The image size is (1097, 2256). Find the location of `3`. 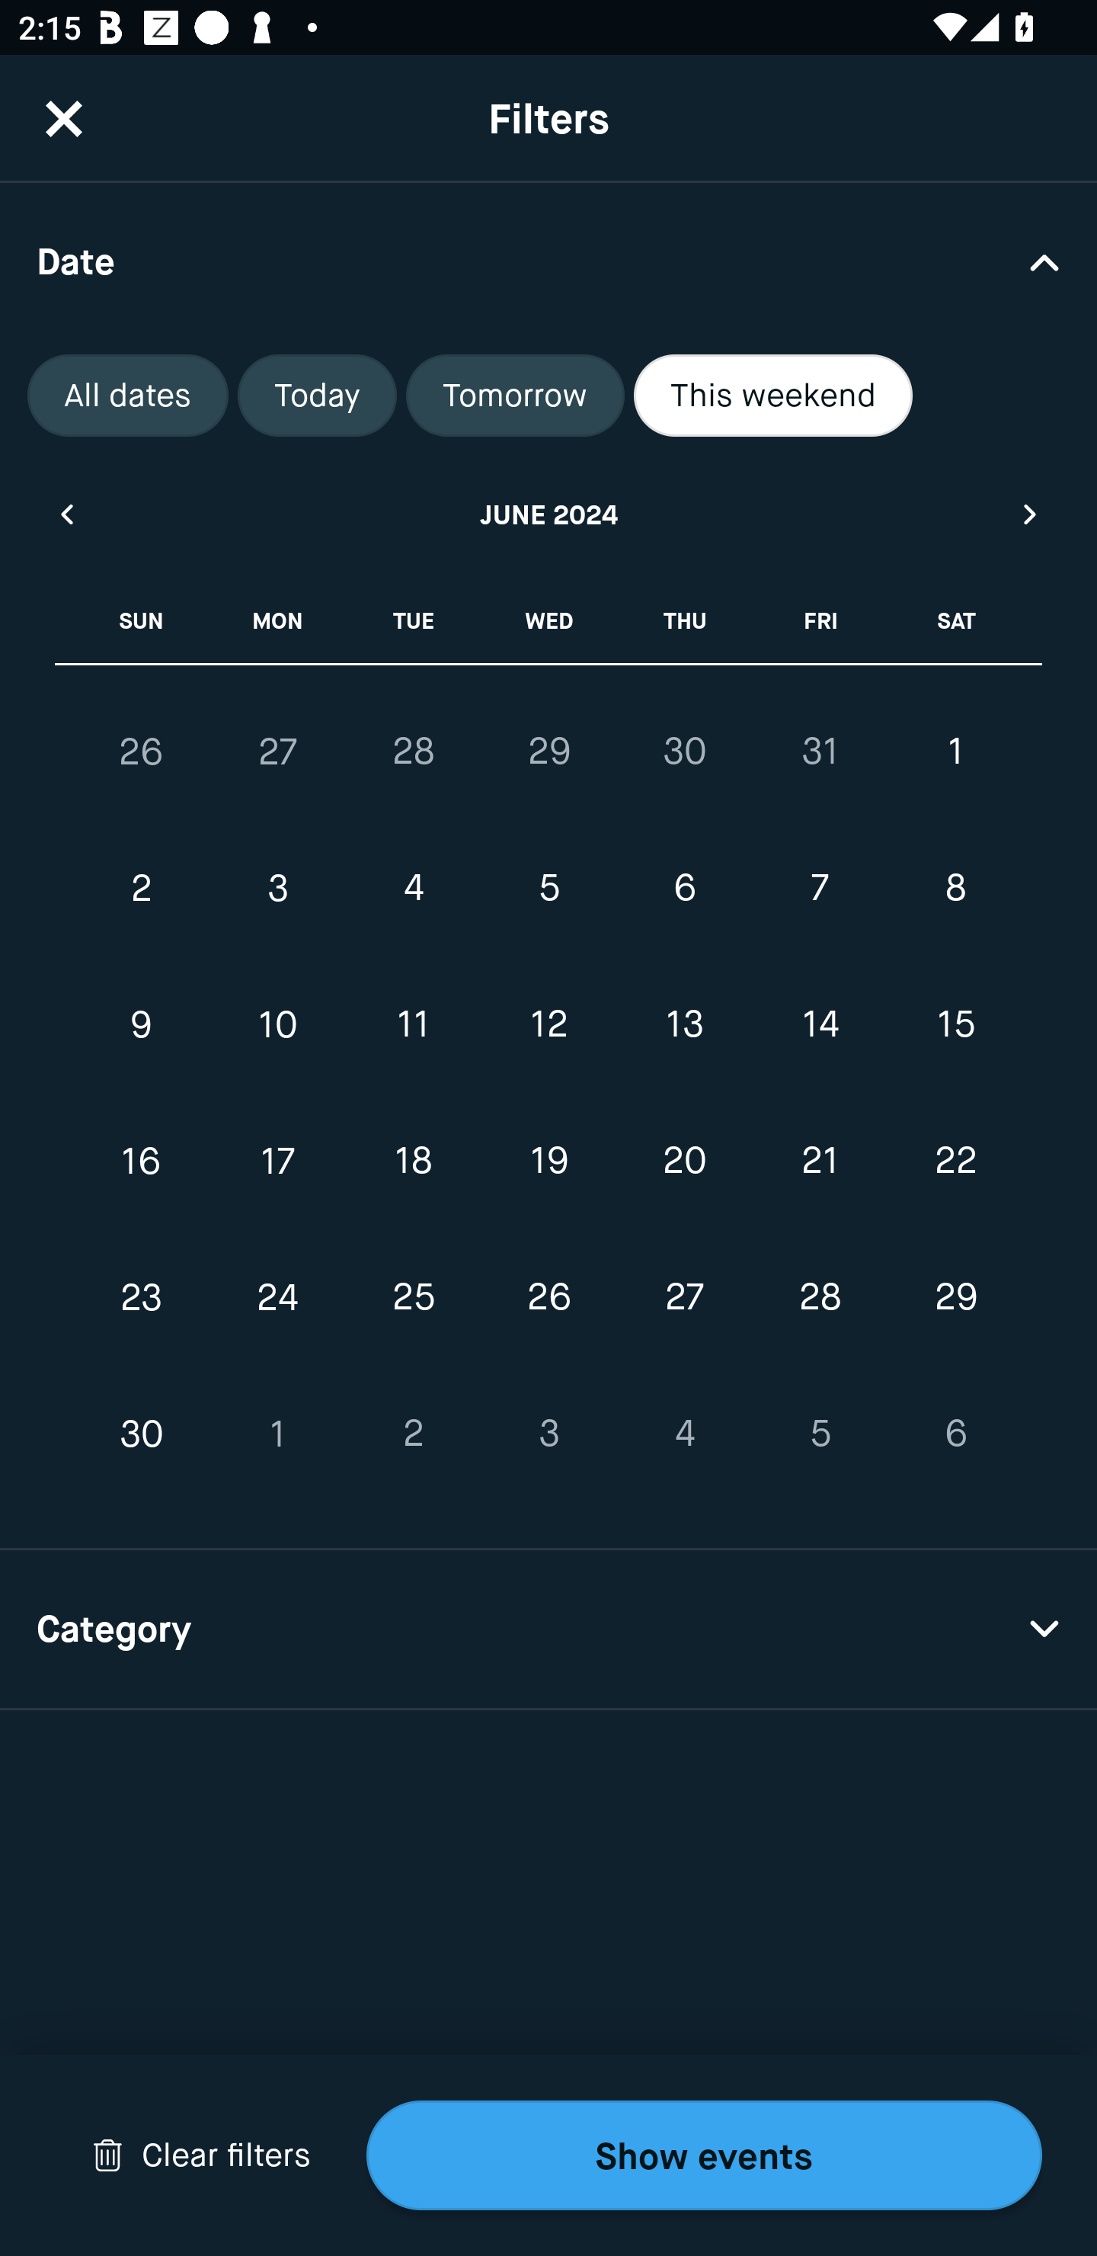

3 is located at coordinates (277, 889).